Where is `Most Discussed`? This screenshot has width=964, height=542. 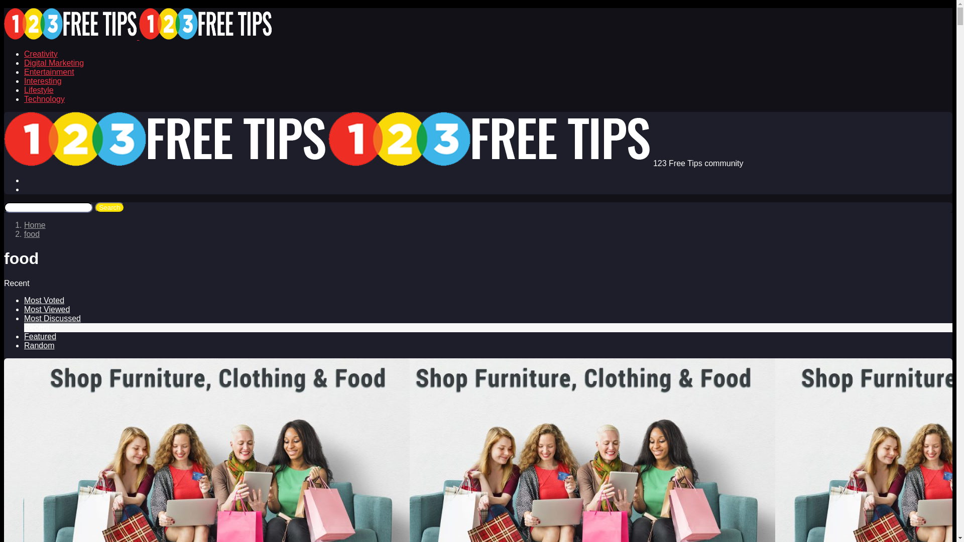 Most Discussed is located at coordinates (52, 318).